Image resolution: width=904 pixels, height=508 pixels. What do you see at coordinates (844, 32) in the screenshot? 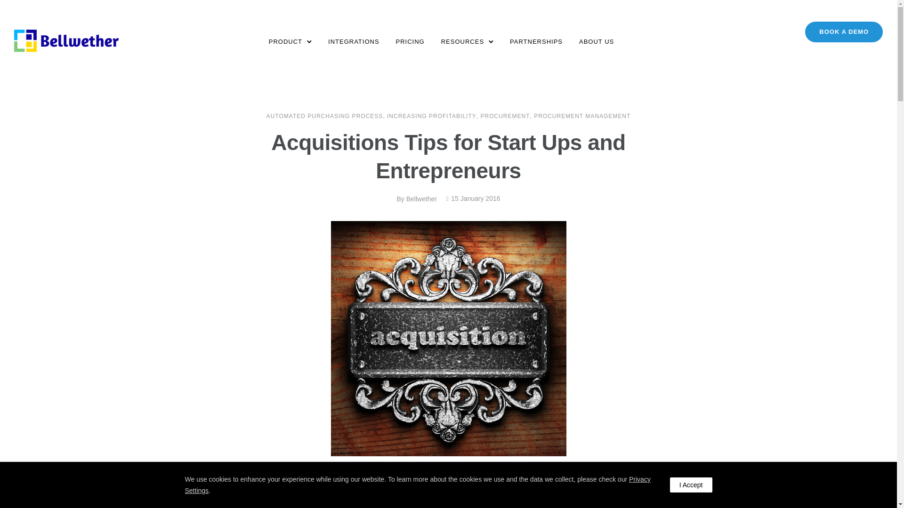
I see `BOOK A DEMO` at bounding box center [844, 32].